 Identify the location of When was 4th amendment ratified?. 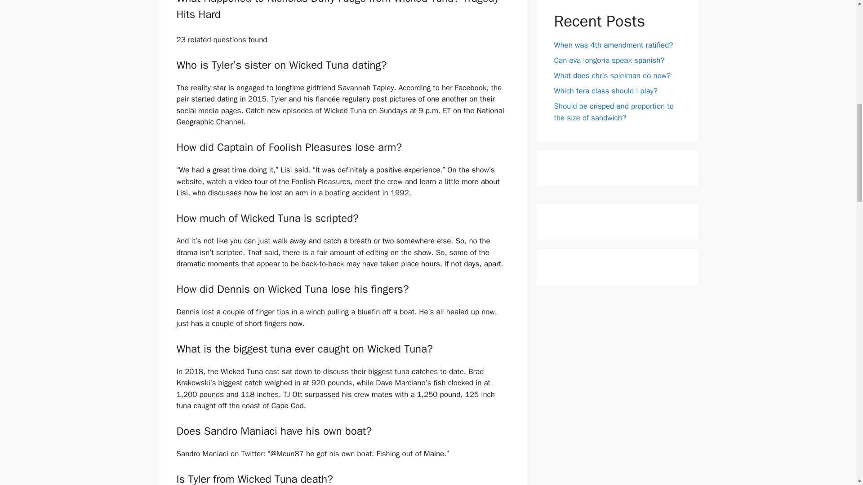
(613, 45).